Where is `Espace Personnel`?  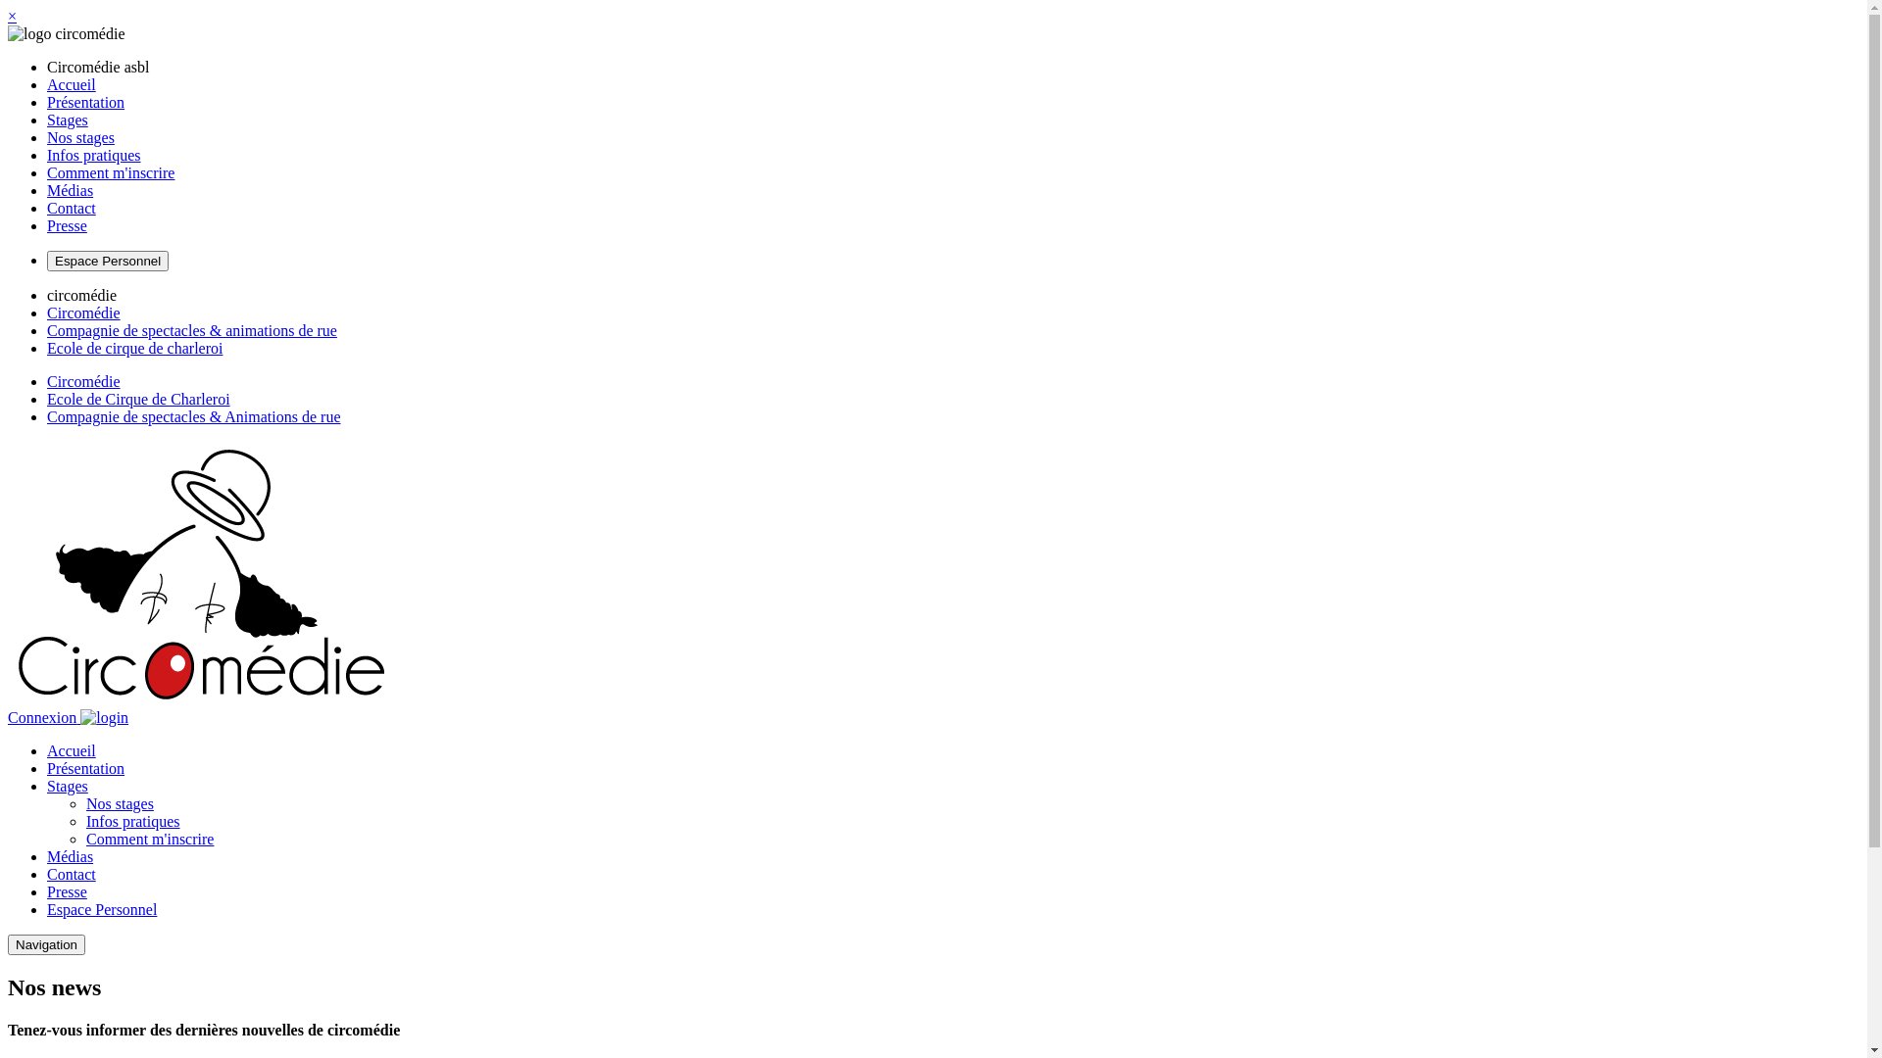 Espace Personnel is located at coordinates (102, 909).